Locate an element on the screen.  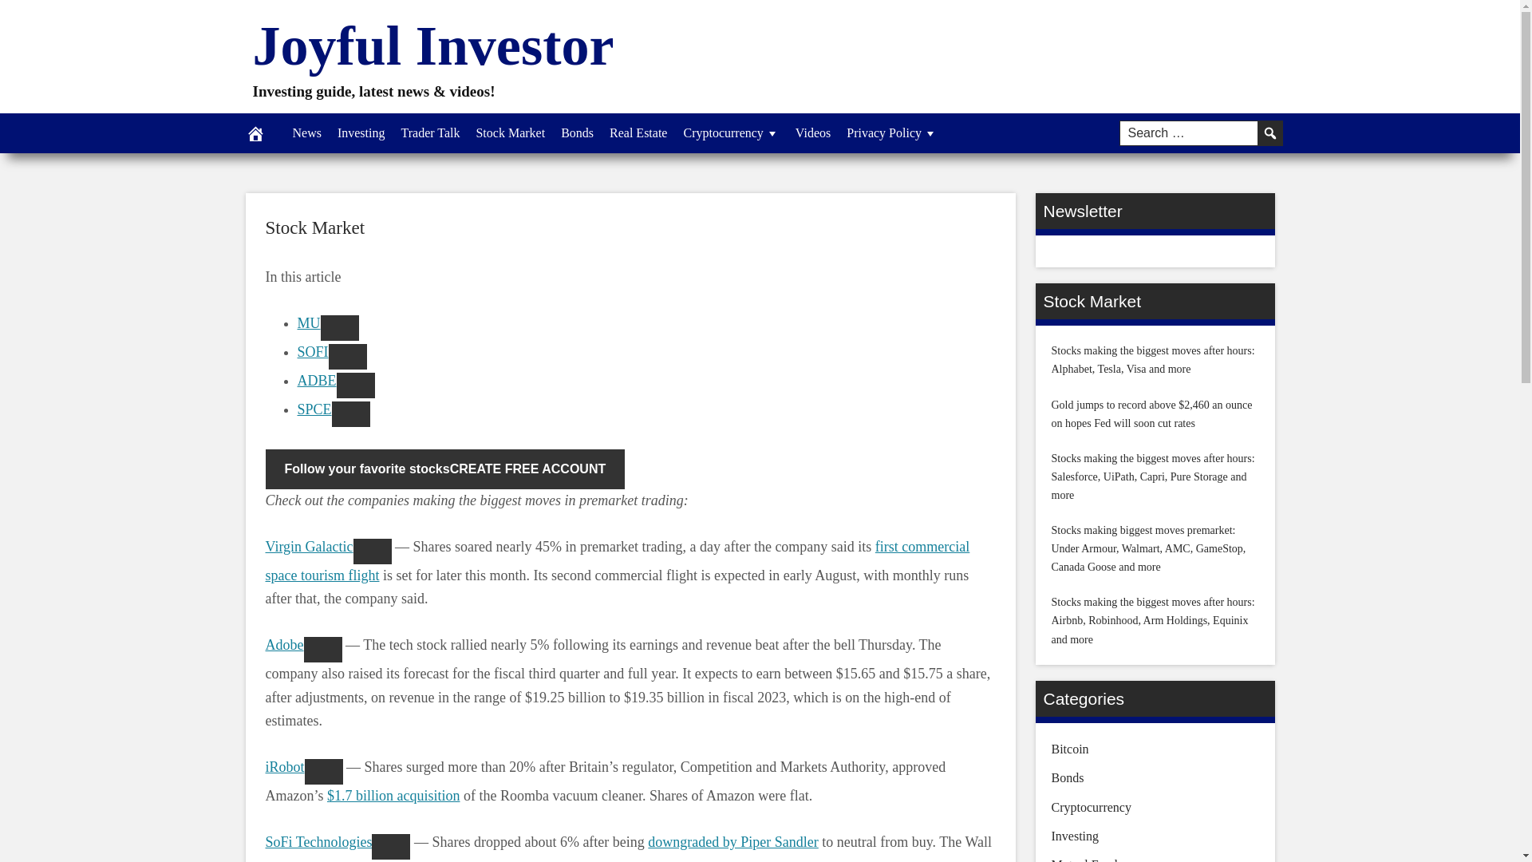
Bonds is located at coordinates (578, 132).